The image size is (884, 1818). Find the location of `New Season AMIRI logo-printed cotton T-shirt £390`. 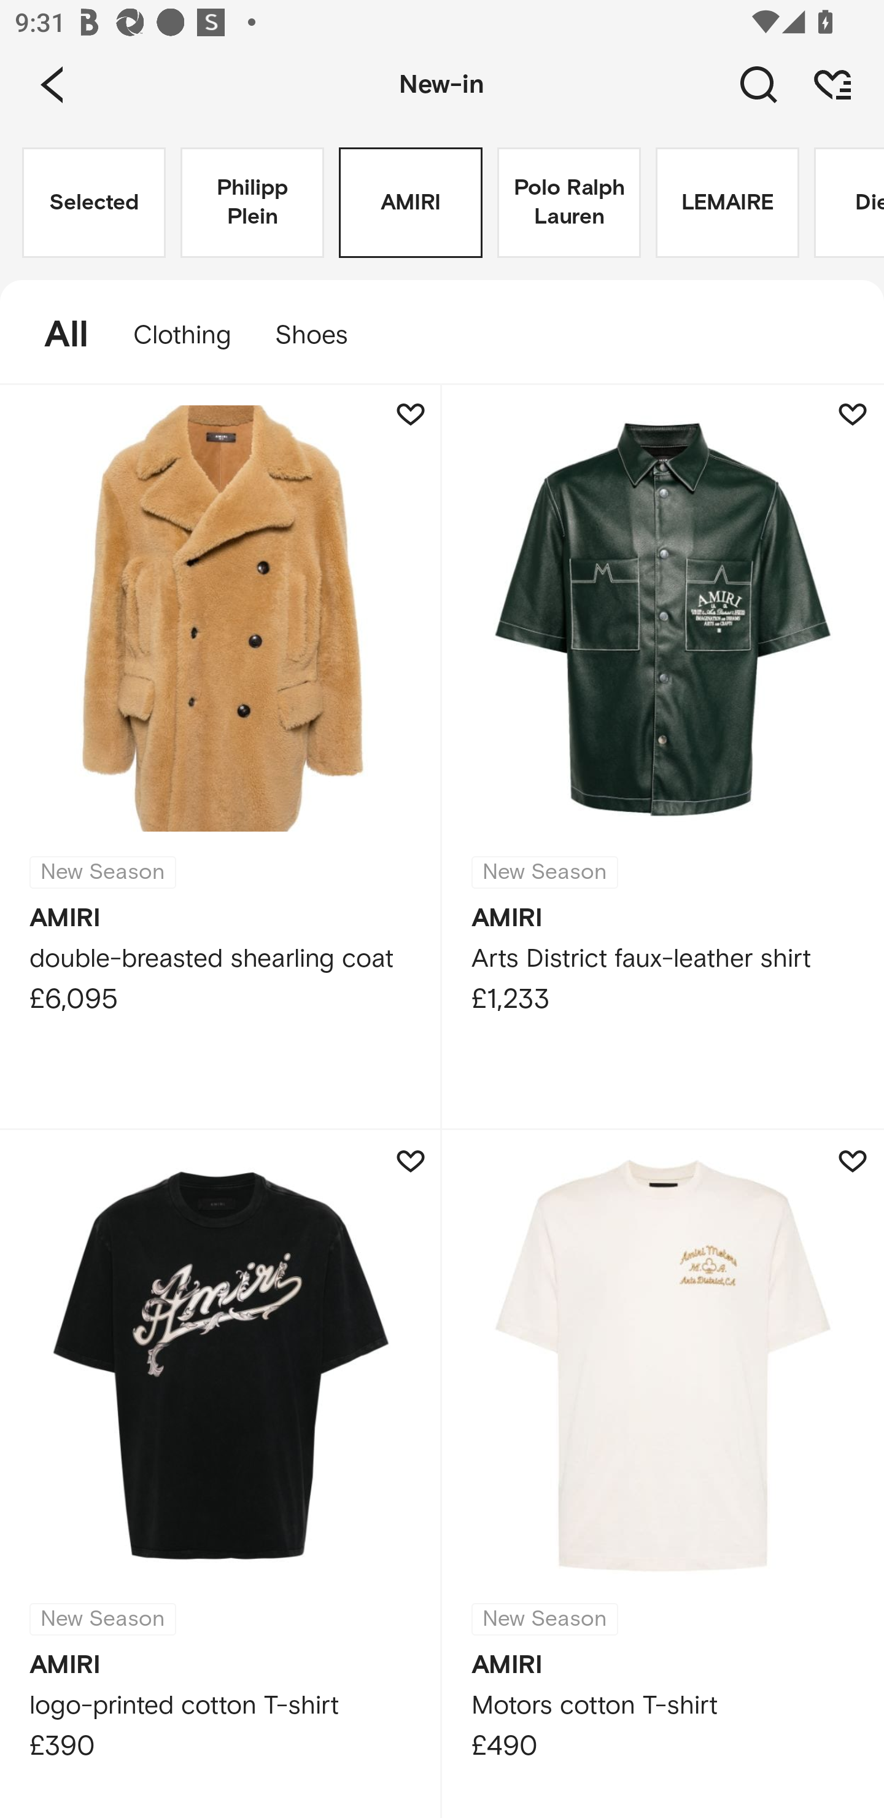

New Season AMIRI logo-printed cotton T-shirt £390 is located at coordinates (221, 1474).